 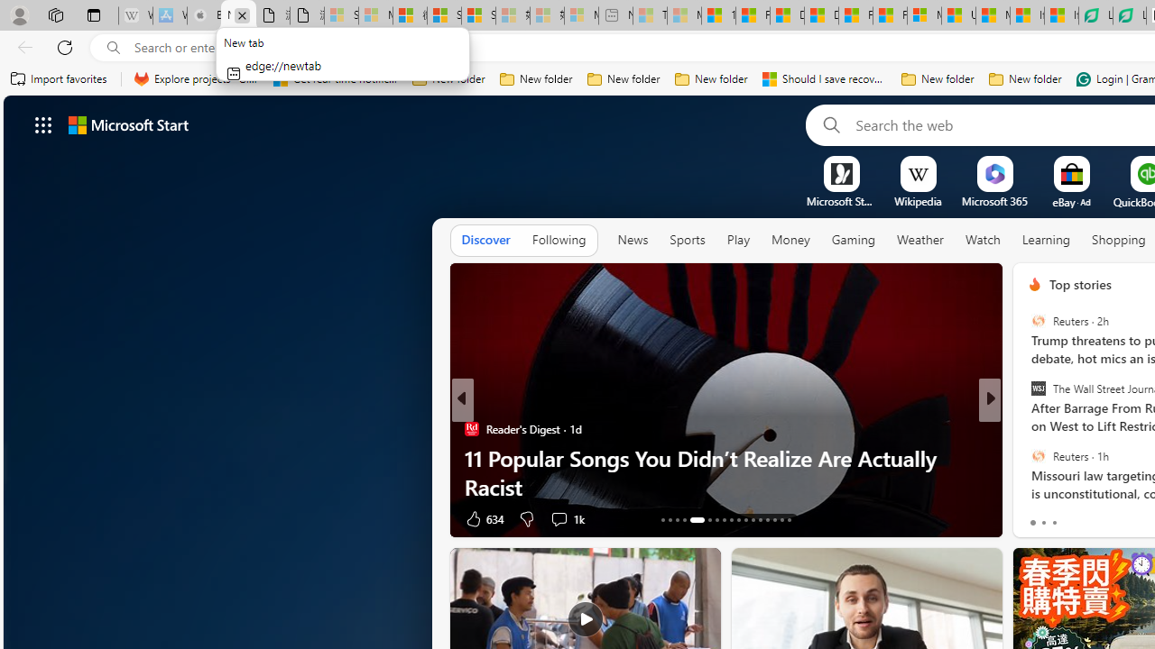 What do you see at coordinates (760, 519) in the screenshot?
I see `AutomationID: tab-25` at bounding box center [760, 519].